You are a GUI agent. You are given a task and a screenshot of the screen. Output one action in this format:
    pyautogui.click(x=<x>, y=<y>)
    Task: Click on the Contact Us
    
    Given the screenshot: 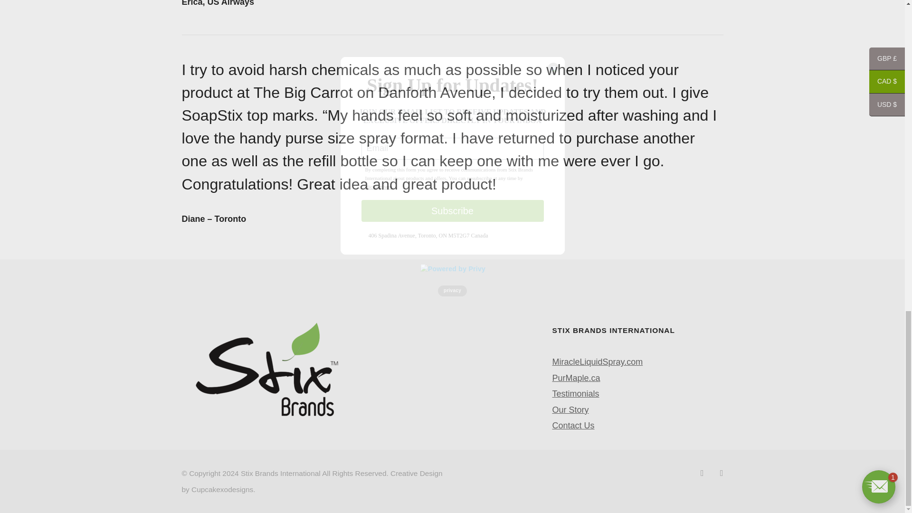 What is the action you would take?
    pyautogui.click(x=573, y=426)
    